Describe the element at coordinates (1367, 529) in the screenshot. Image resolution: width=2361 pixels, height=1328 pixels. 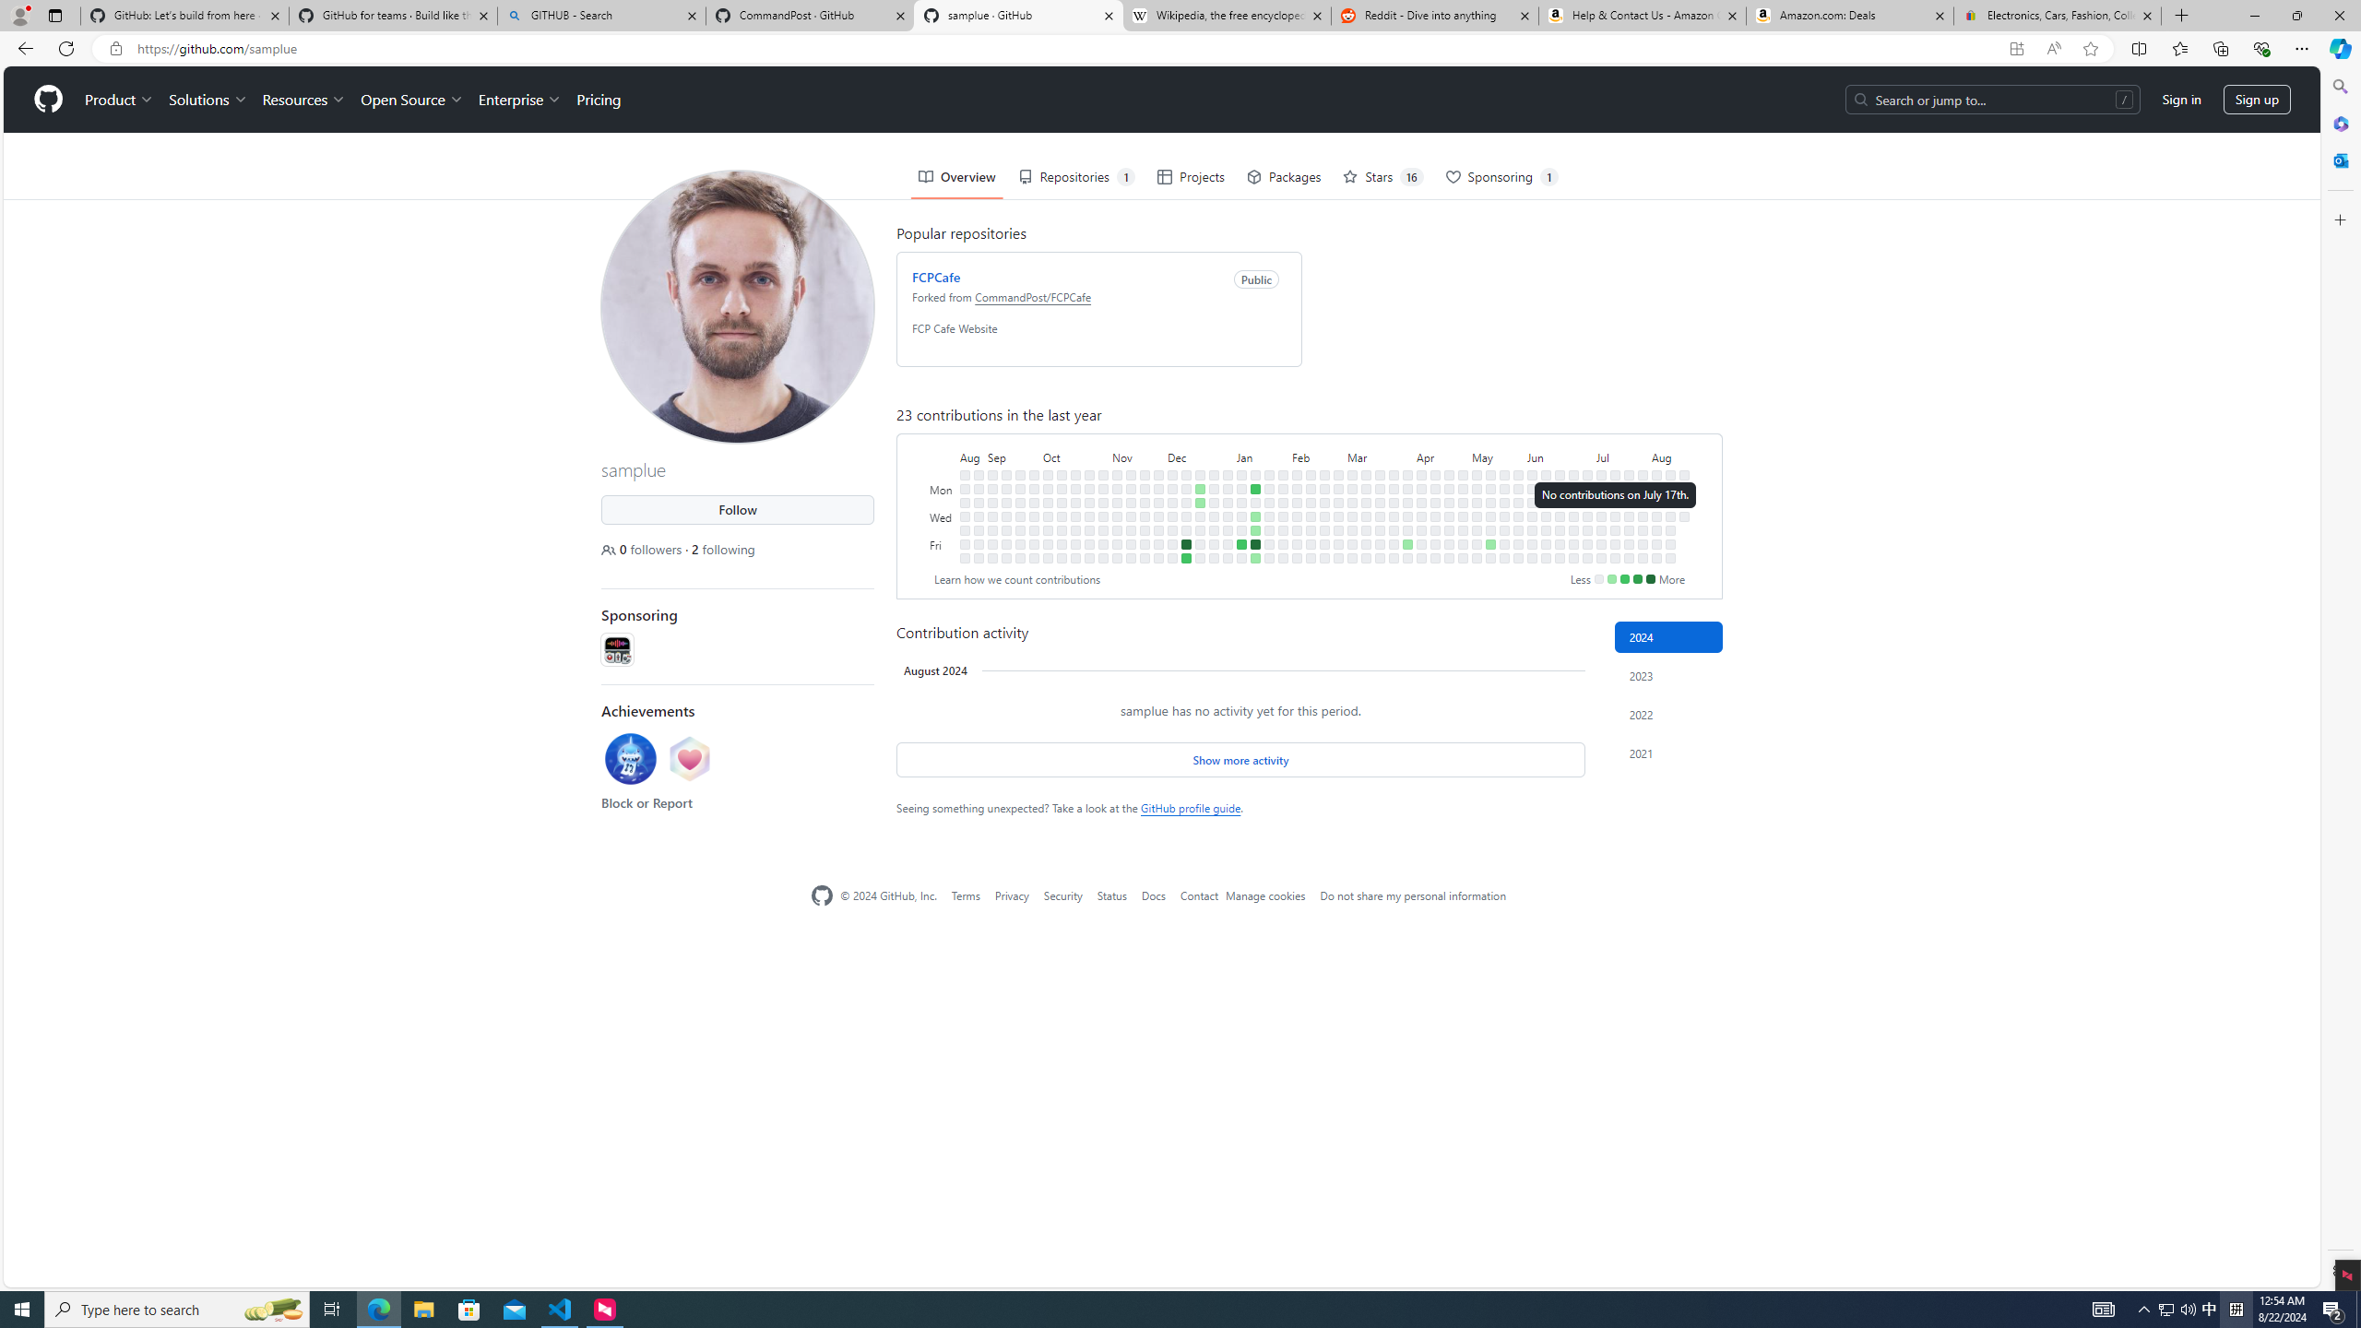
I see `No contributions on March 14th.` at that location.